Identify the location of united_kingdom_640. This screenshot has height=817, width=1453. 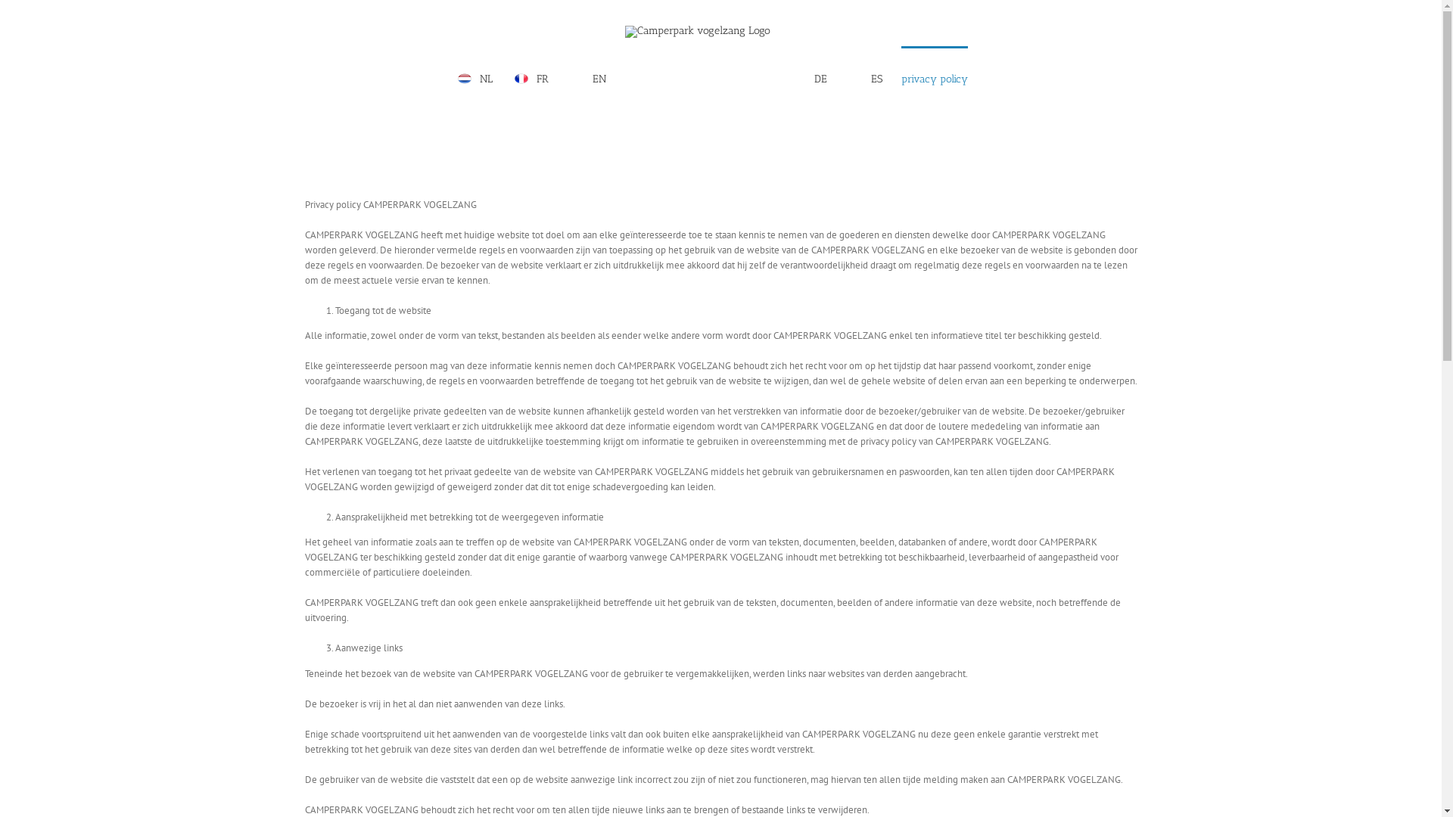
(577, 79).